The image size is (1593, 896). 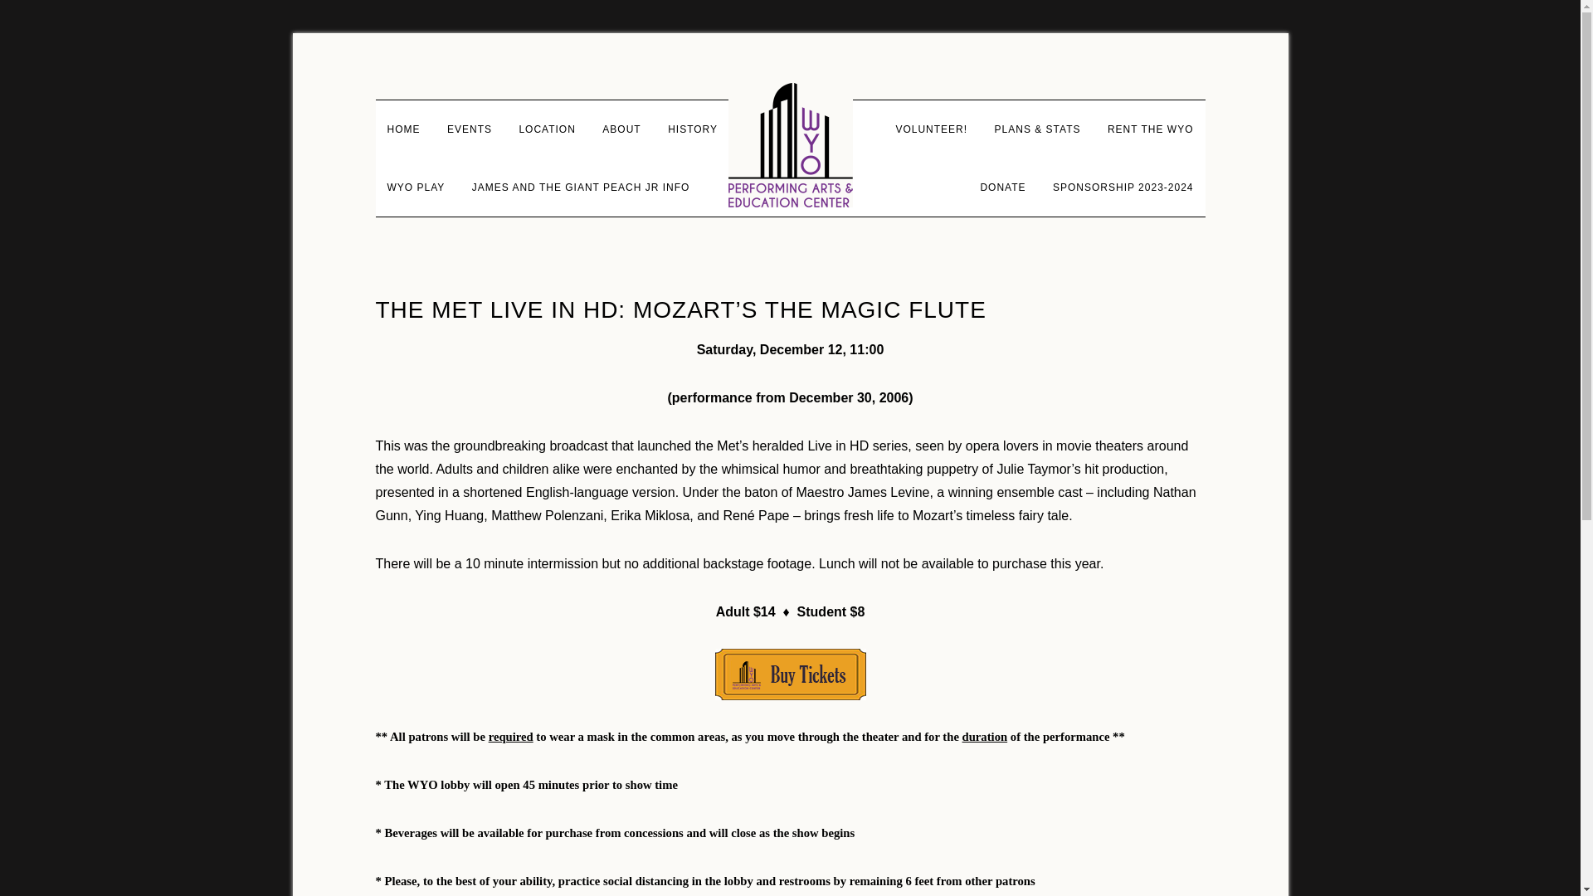 What do you see at coordinates (403, 129) in the screenshot?
I see `HOME` at bounding box center [403, 129].